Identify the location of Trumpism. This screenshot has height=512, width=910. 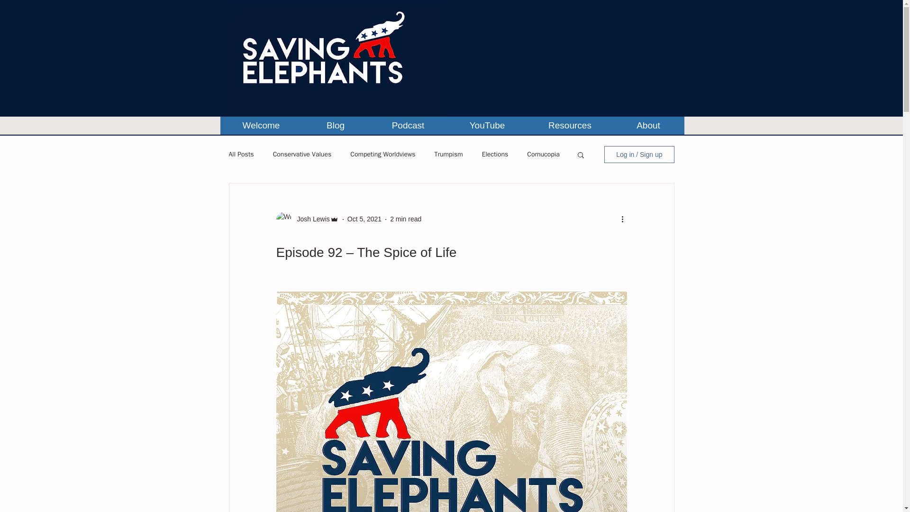
(448, 155).